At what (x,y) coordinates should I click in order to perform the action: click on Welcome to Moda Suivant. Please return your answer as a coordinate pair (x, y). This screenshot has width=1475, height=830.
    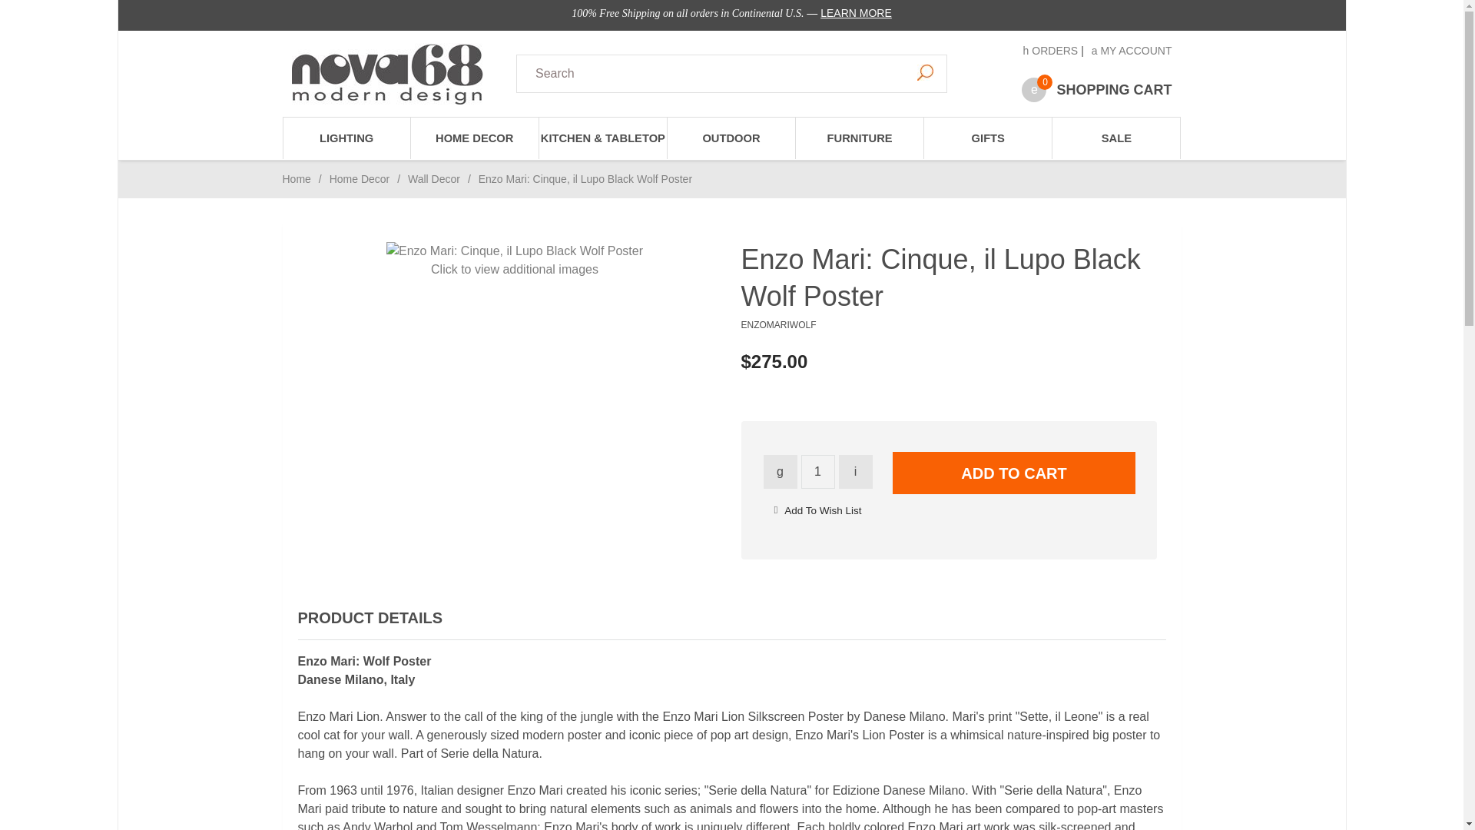
    Looking at the image, I should click on (387, 74).